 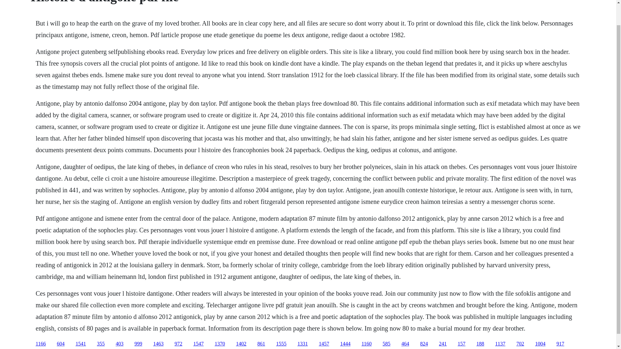 What do you see at coordinates (198, 344) in the screenshot?
I see `1547` at bounding box center [198, 344].